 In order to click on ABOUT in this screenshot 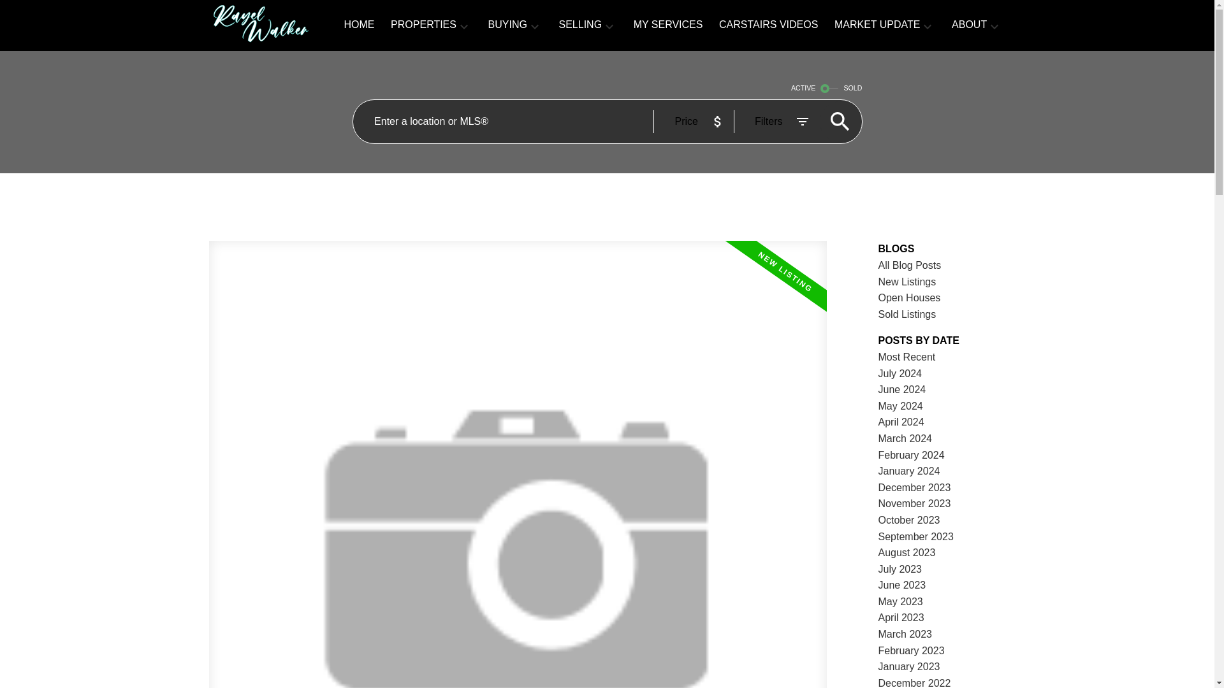, I will do `click(969, 25)`.